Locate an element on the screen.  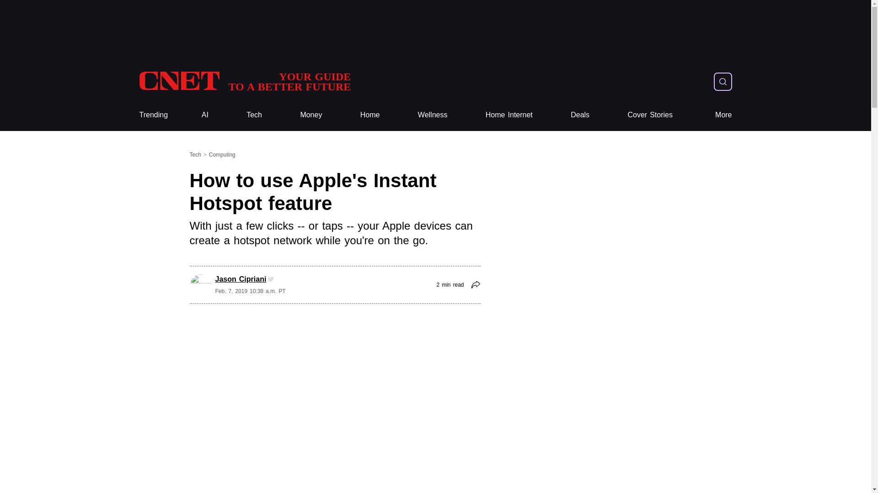
Money is located at coordinates (311, 115).